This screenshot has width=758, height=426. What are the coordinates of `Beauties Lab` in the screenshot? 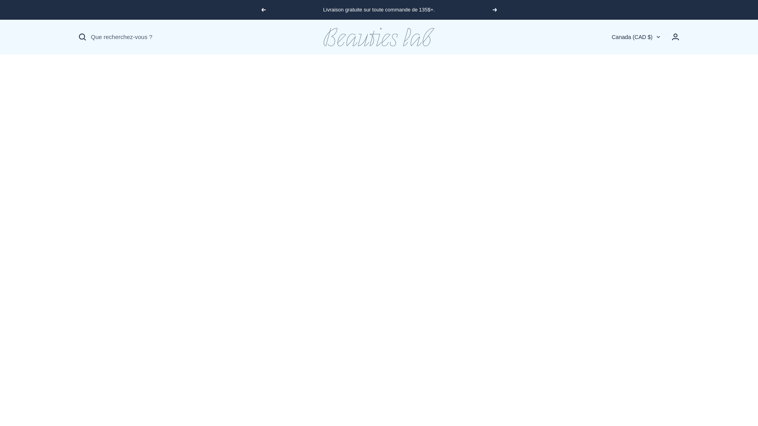 It's located at (379, 37).